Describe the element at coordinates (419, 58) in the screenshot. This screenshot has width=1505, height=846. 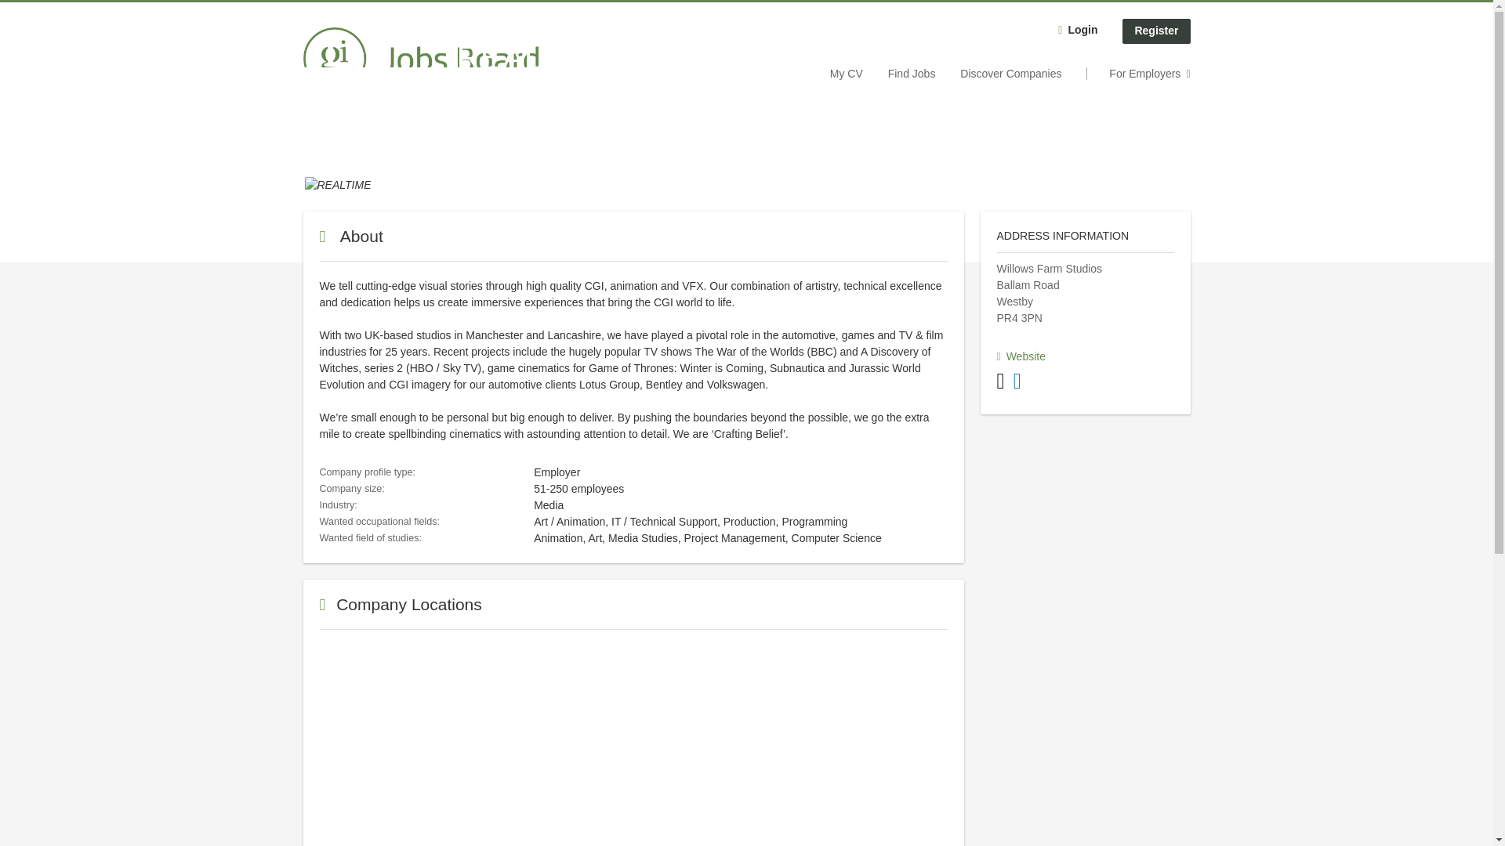
I see `GamesIndustry.biz` at that location.